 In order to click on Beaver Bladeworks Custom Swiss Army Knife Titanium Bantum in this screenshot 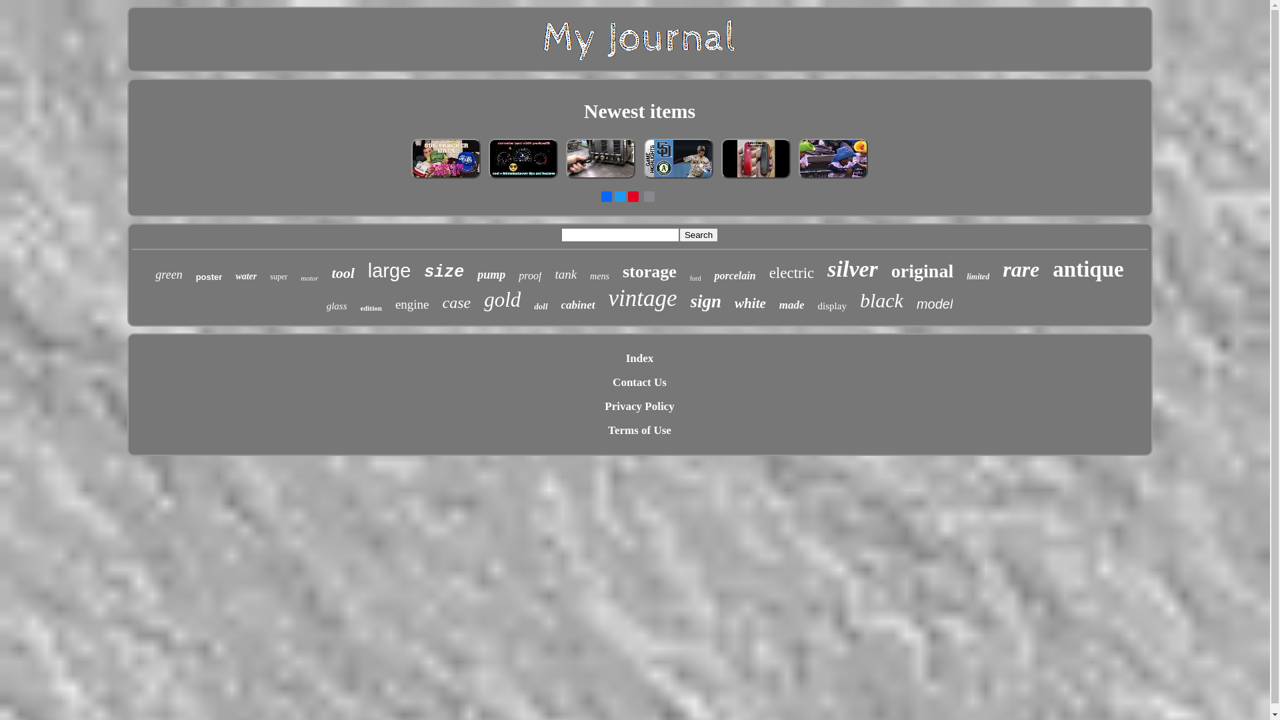, I will do `click(756, 177)`.